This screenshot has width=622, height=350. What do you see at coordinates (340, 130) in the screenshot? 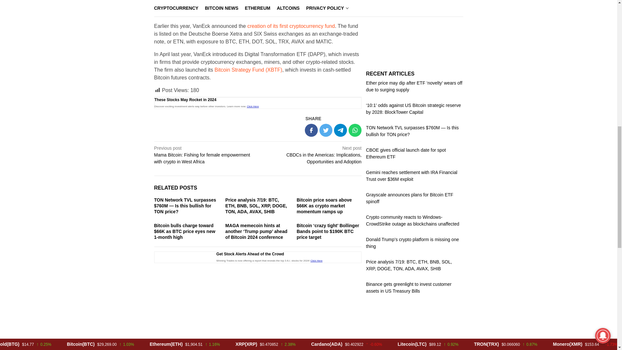
I see `Telegram Share` at bounding box center [340, 130].